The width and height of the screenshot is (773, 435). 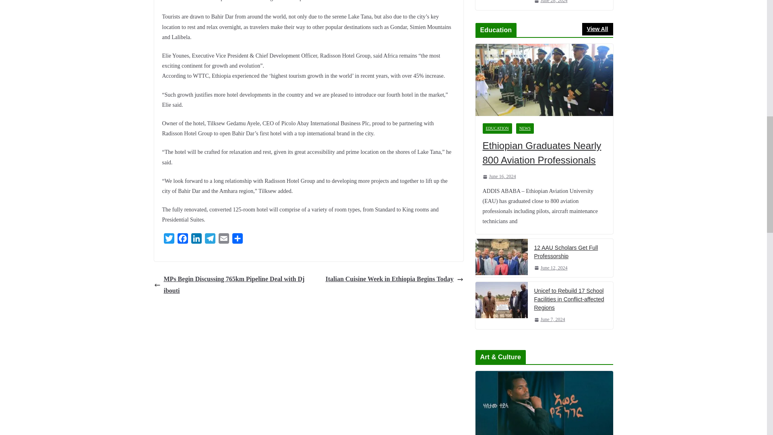 What do you see at coordinates (229, 285) in the screenshot?
I see `MPs Begin Discussing 765km Pipeline Deal with Djibouti` at bounding box center [229, 285].